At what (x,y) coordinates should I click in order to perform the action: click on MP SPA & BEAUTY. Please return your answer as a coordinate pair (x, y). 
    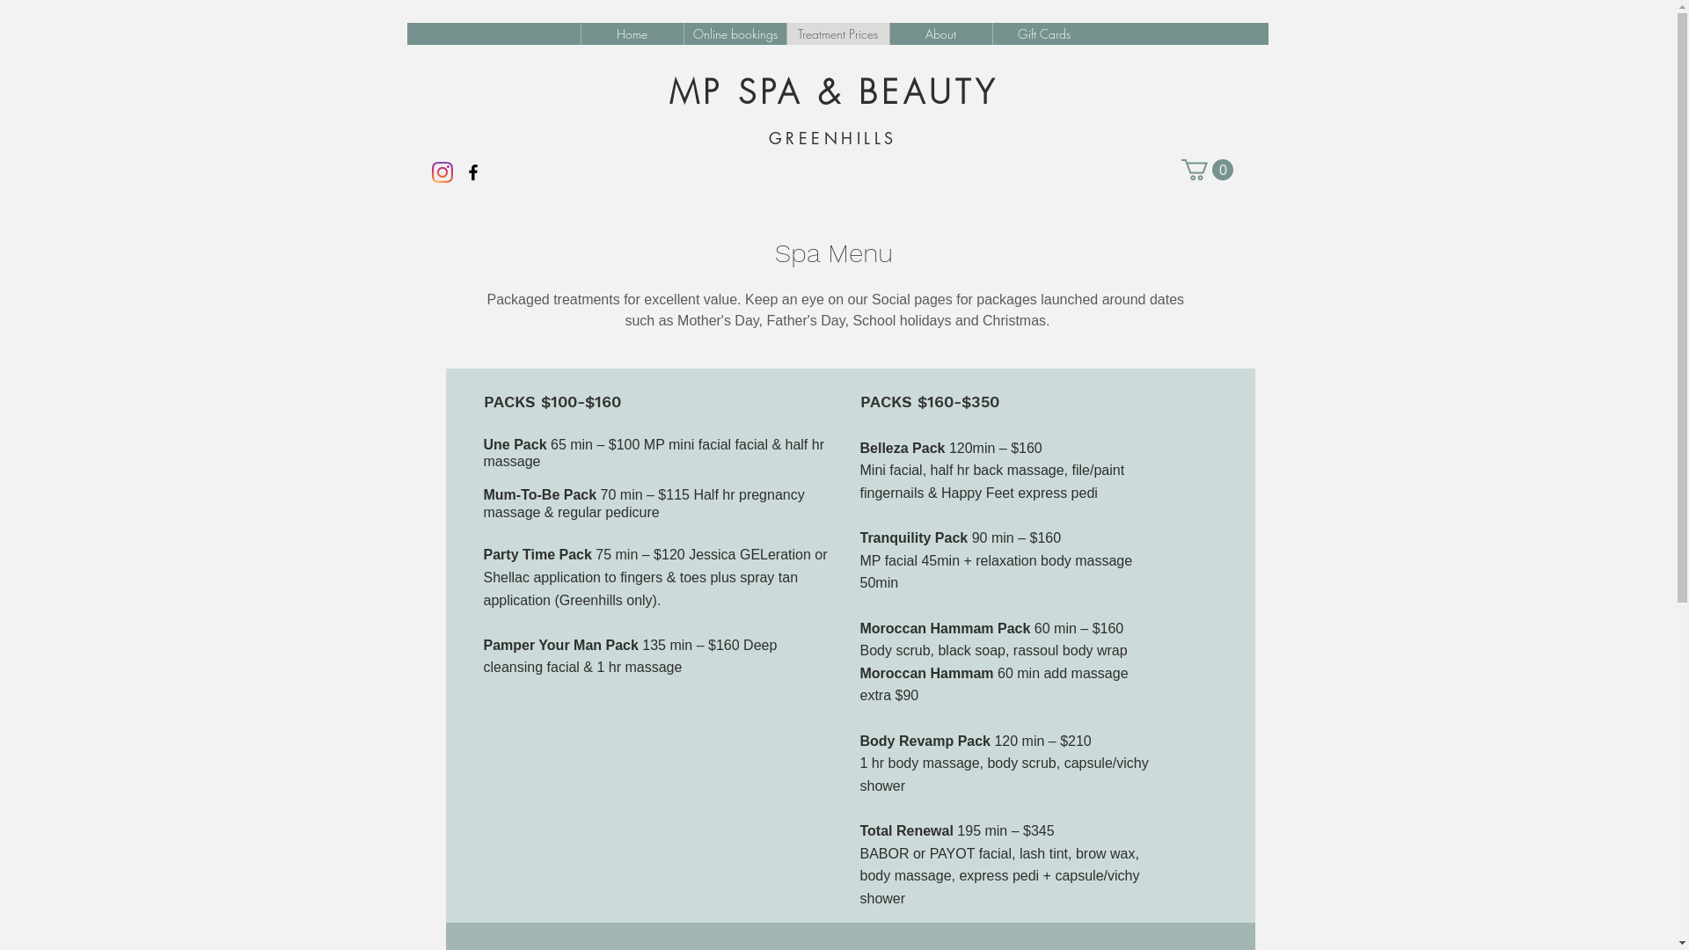
    Looking at the image, I should click on (834, 91).